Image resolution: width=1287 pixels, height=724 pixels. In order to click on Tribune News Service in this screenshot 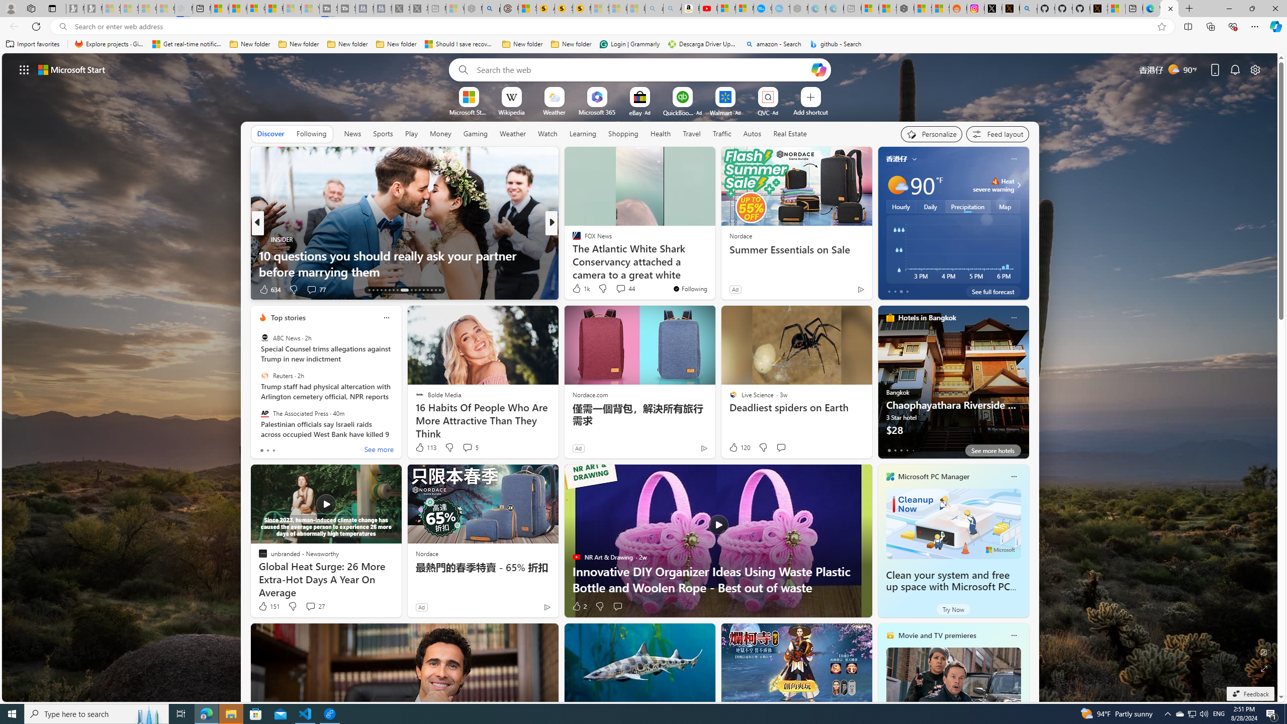, I will do `click(572, 239)`.